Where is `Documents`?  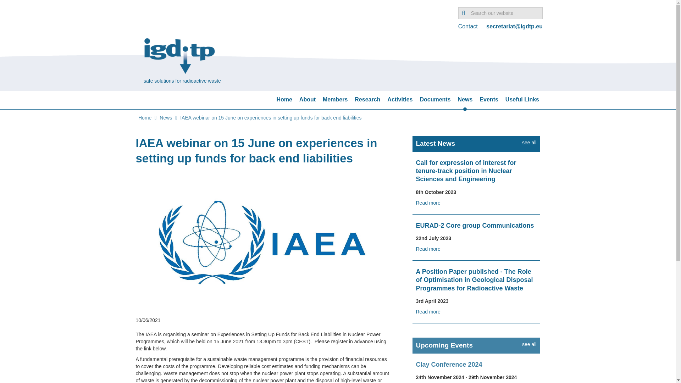
Documents is located at coordinates (435, 99).